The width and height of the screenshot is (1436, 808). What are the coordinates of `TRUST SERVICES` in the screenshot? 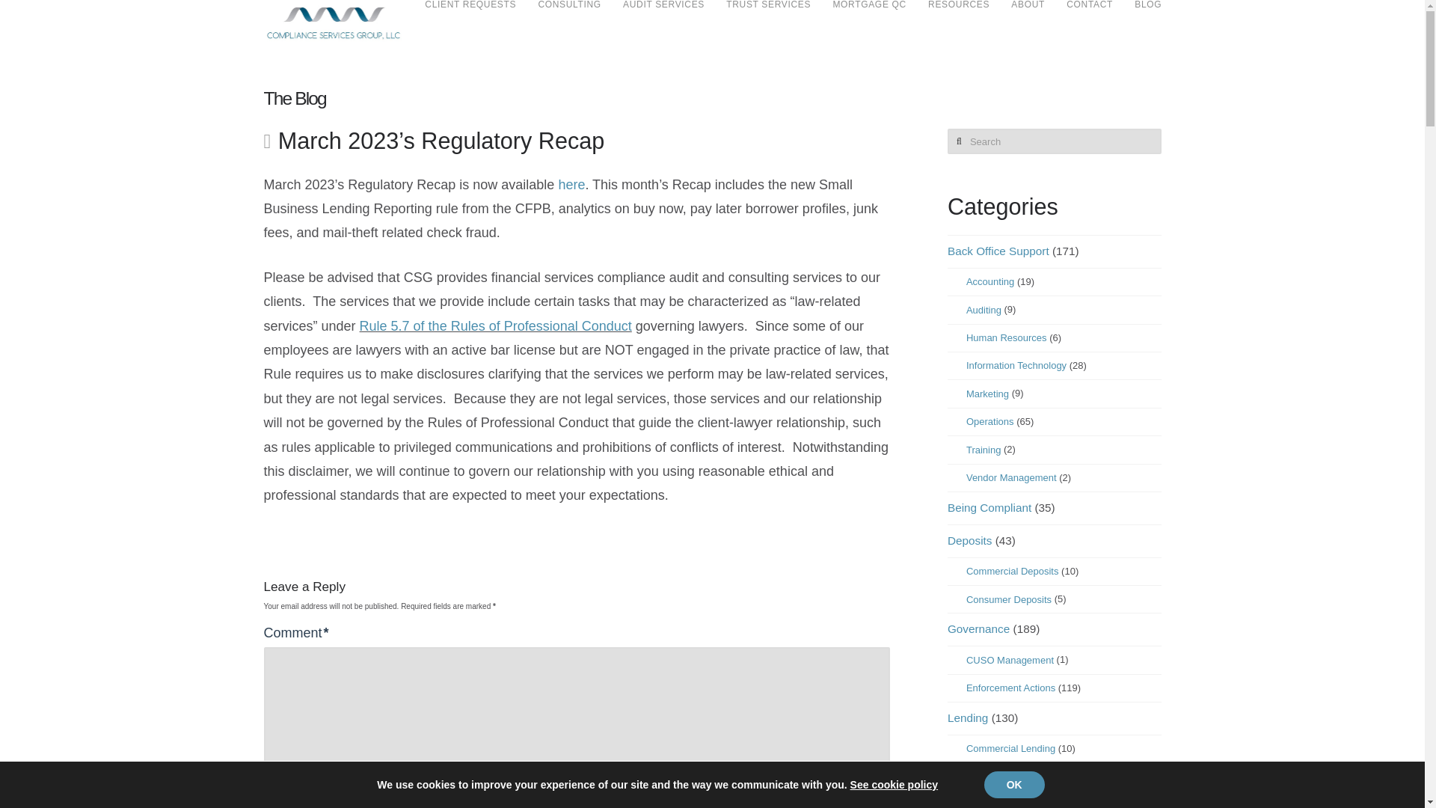 It's located at (768, 22).